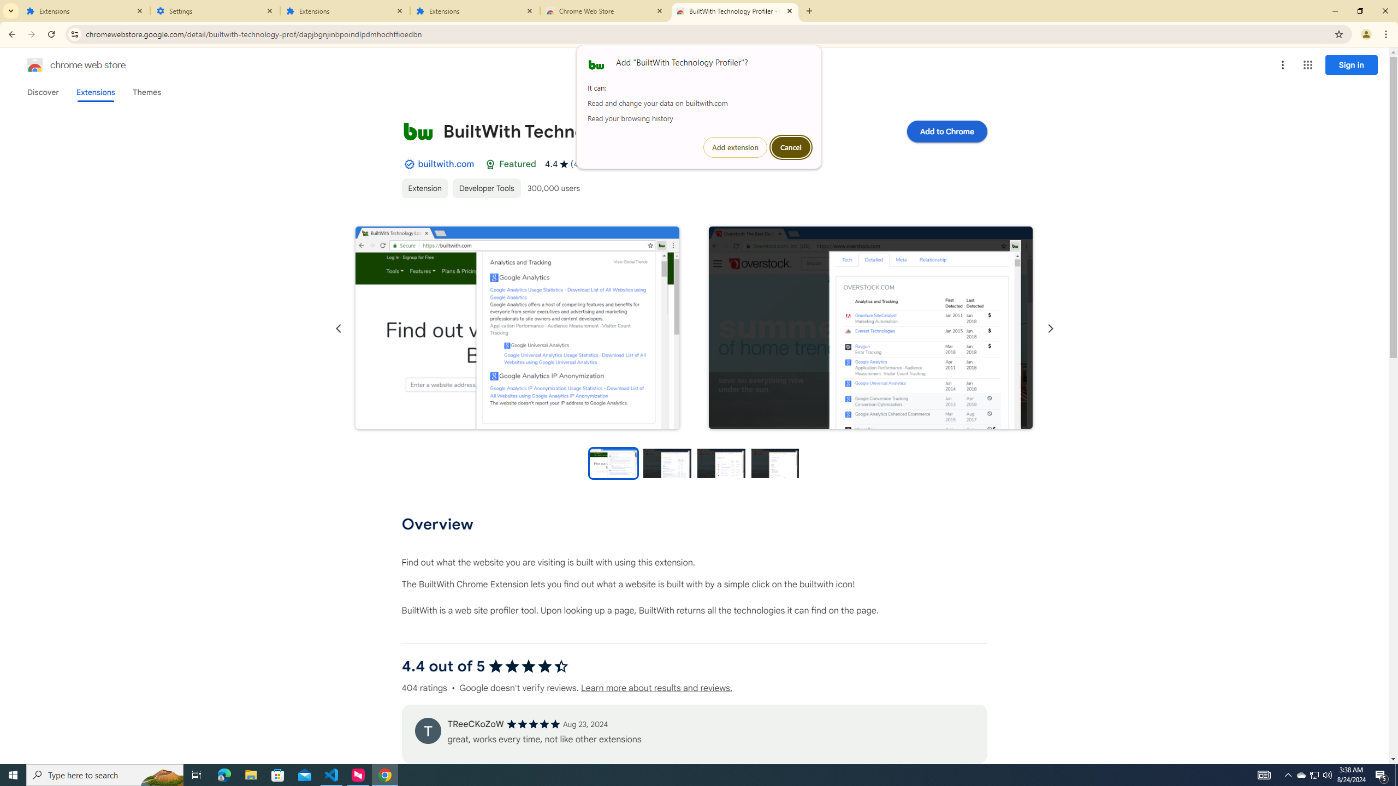 This screenshot has width=1398, height=786. What do you see at coordinates (735, 11) in the screenshot?
I see `BuiltWith Technology Profiler - Chrome Web Store` at bounding box center [735, 11].